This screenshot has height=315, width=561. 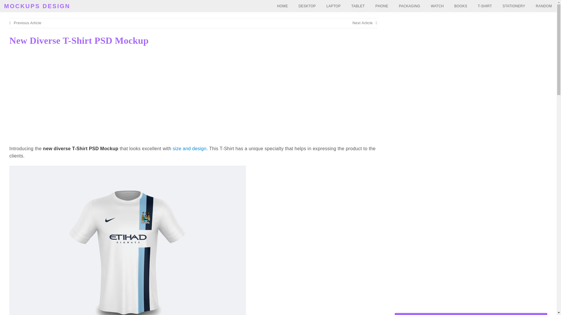 What do you see at coordinates (25, 23) in the screenshot?
I see `Previous Article` at bounding box center [25, 23].